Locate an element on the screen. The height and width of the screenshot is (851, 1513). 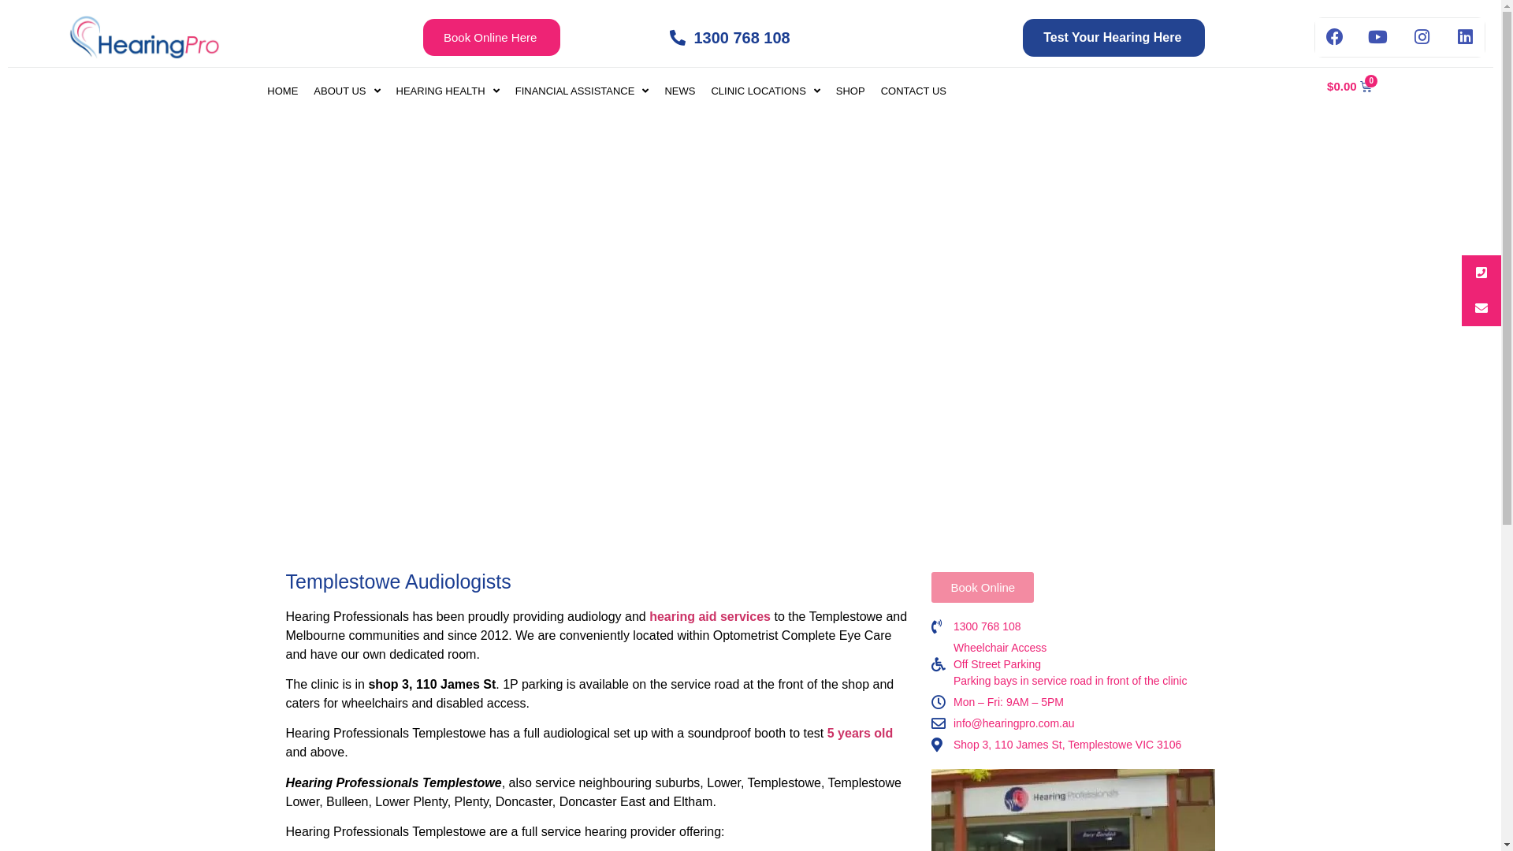
CONTACT US is located at coordinates (914, 91).